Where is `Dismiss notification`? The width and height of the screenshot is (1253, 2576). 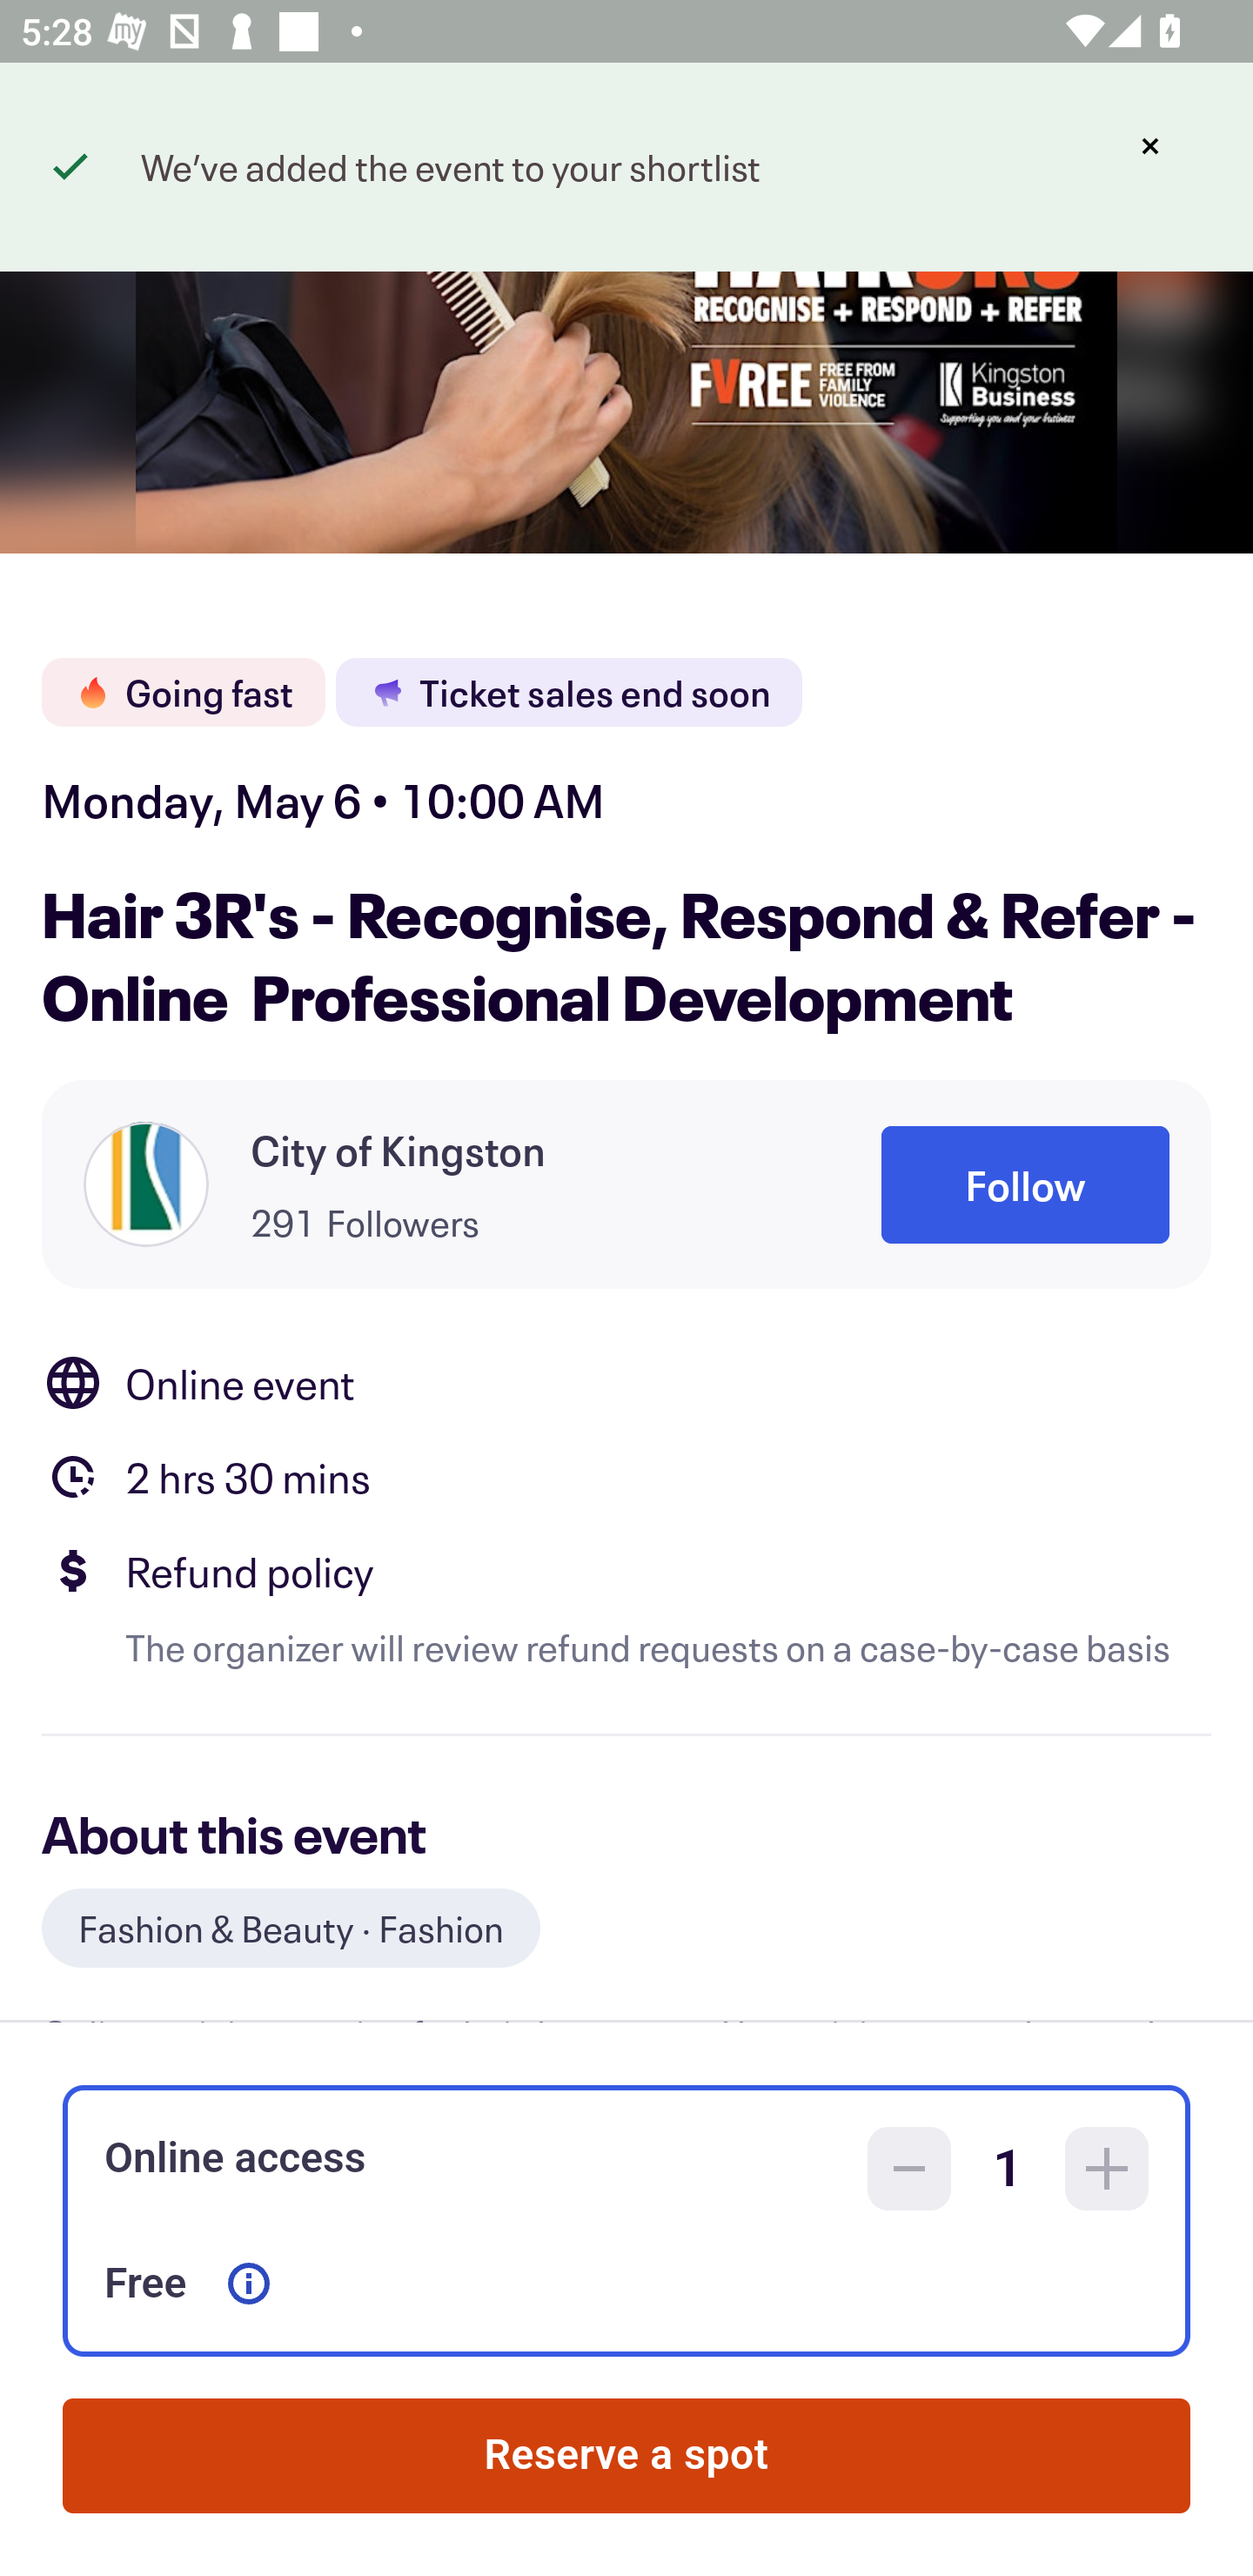 Dismiss notification is located at coordinates (1150, 146).